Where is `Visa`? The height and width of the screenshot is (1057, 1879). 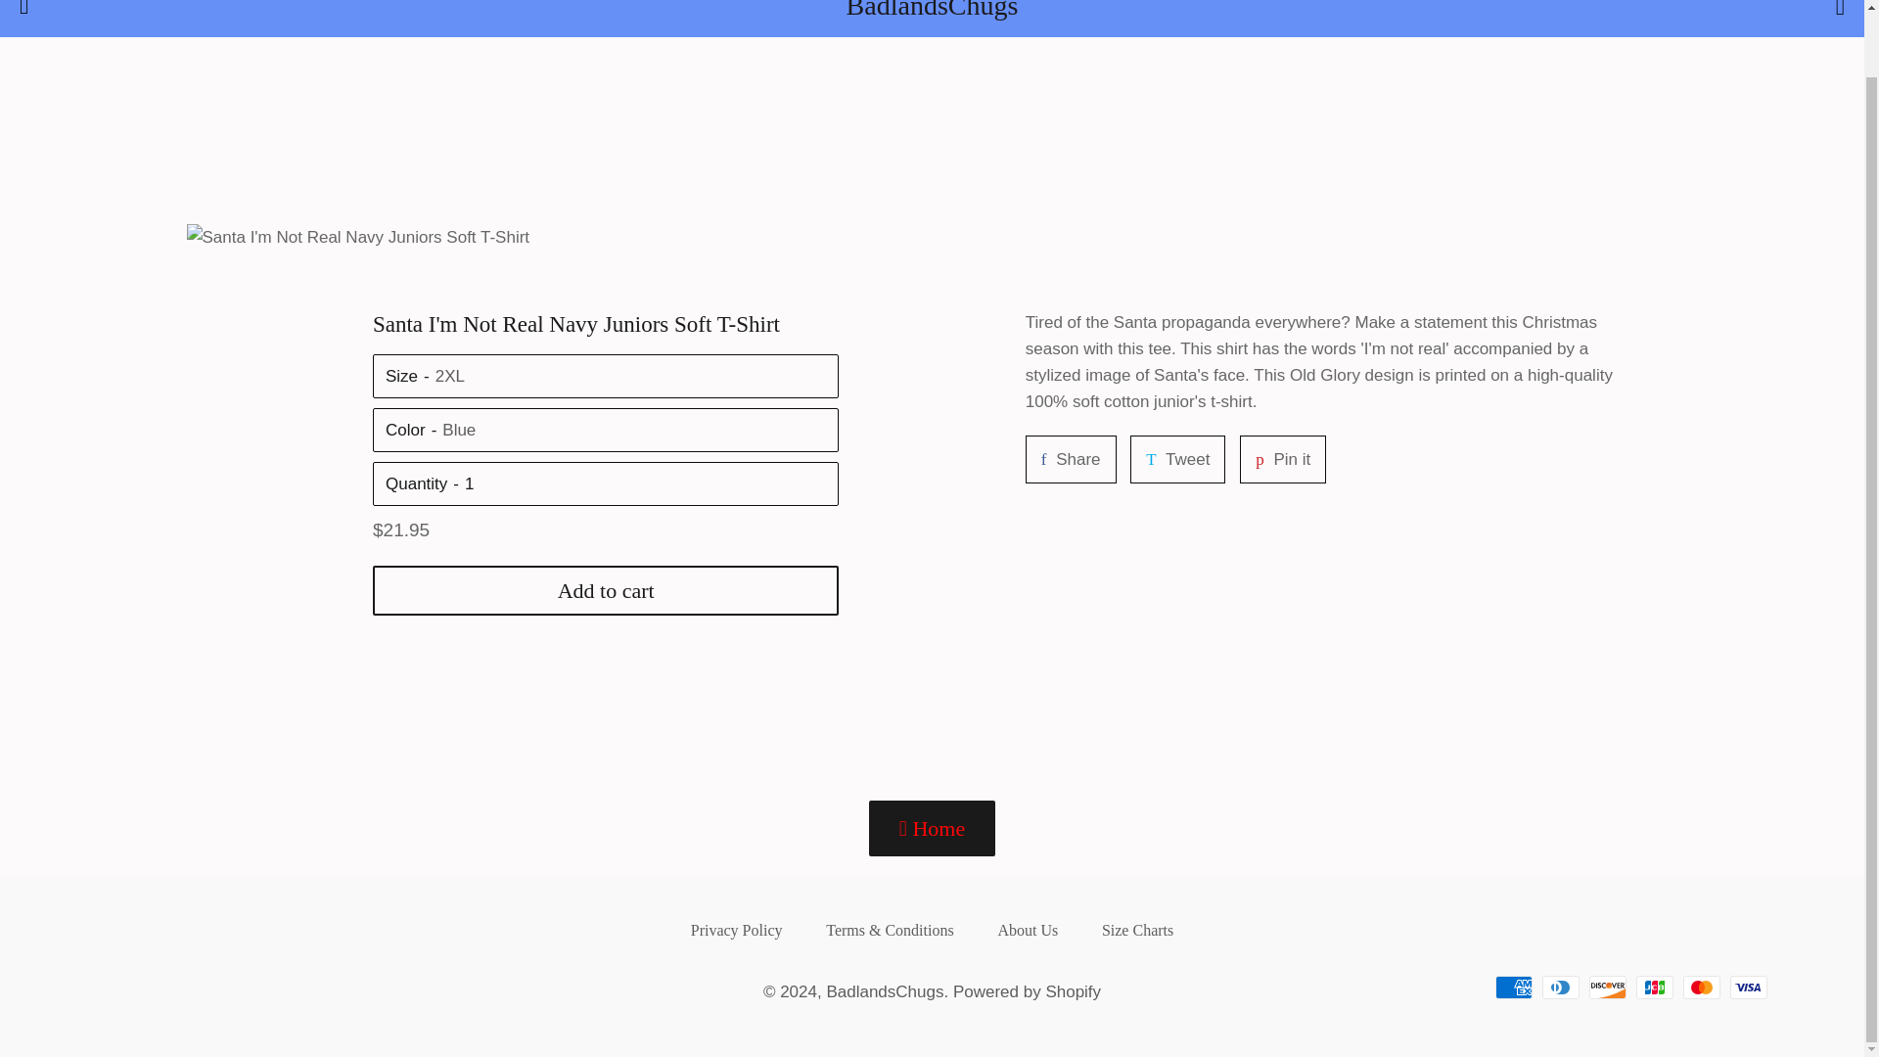 Visa is located at coordinates (1283, 458).